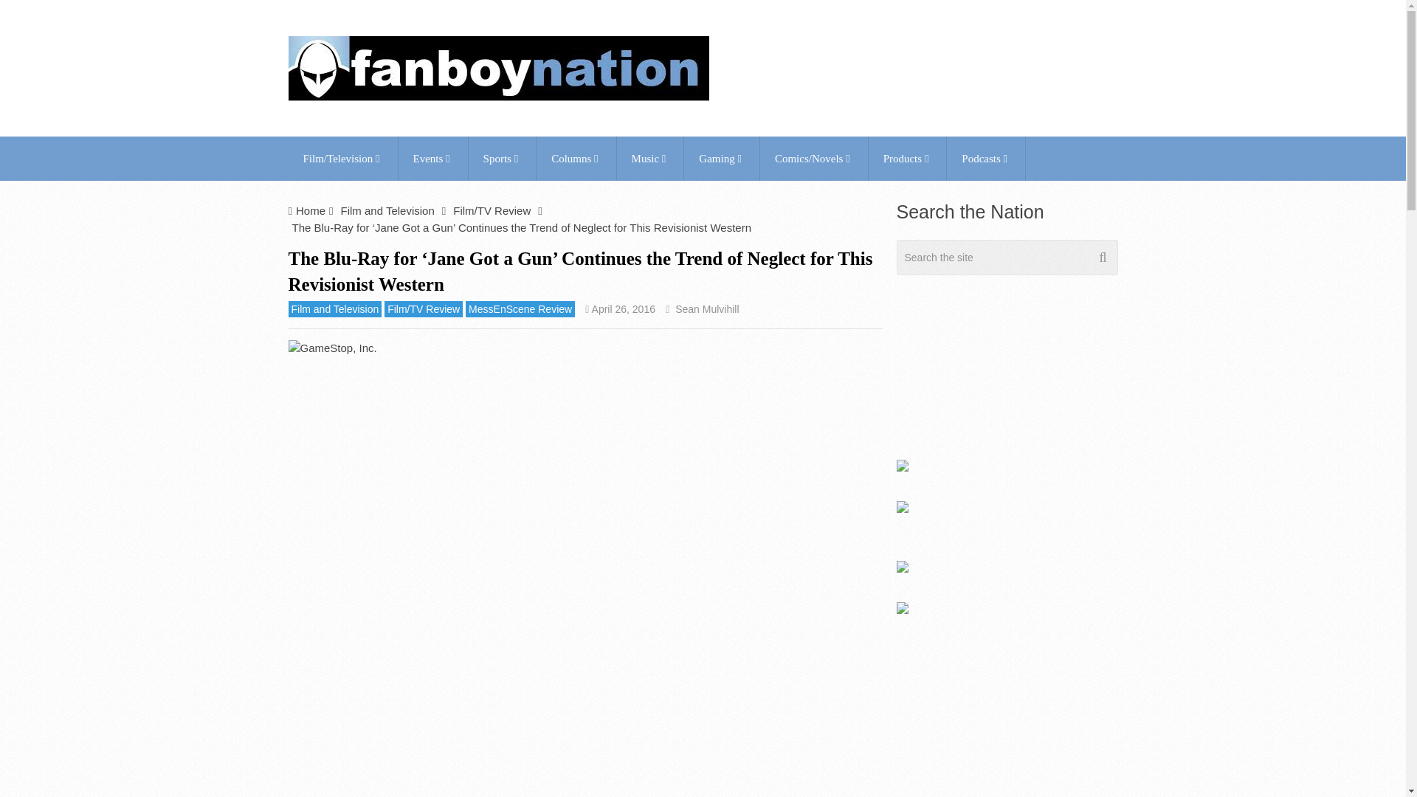 Image resolution: width=1417 pixels, height=797 pixels. Describe the element at coordinates (432, 158) in the screenshot. I see `Cons and Expos` at that location.